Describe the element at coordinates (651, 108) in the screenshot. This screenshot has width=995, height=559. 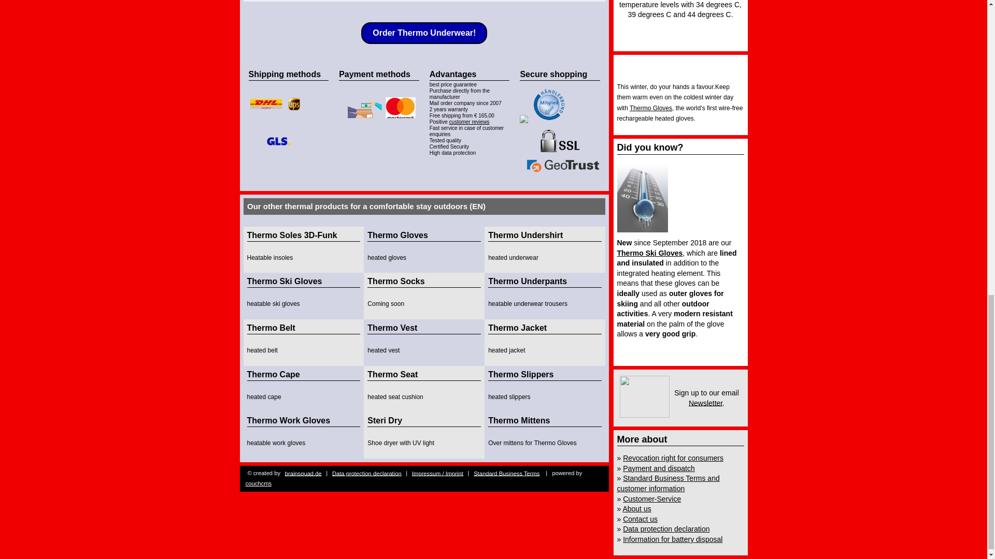
I see `Thermo Gloves` at that location.